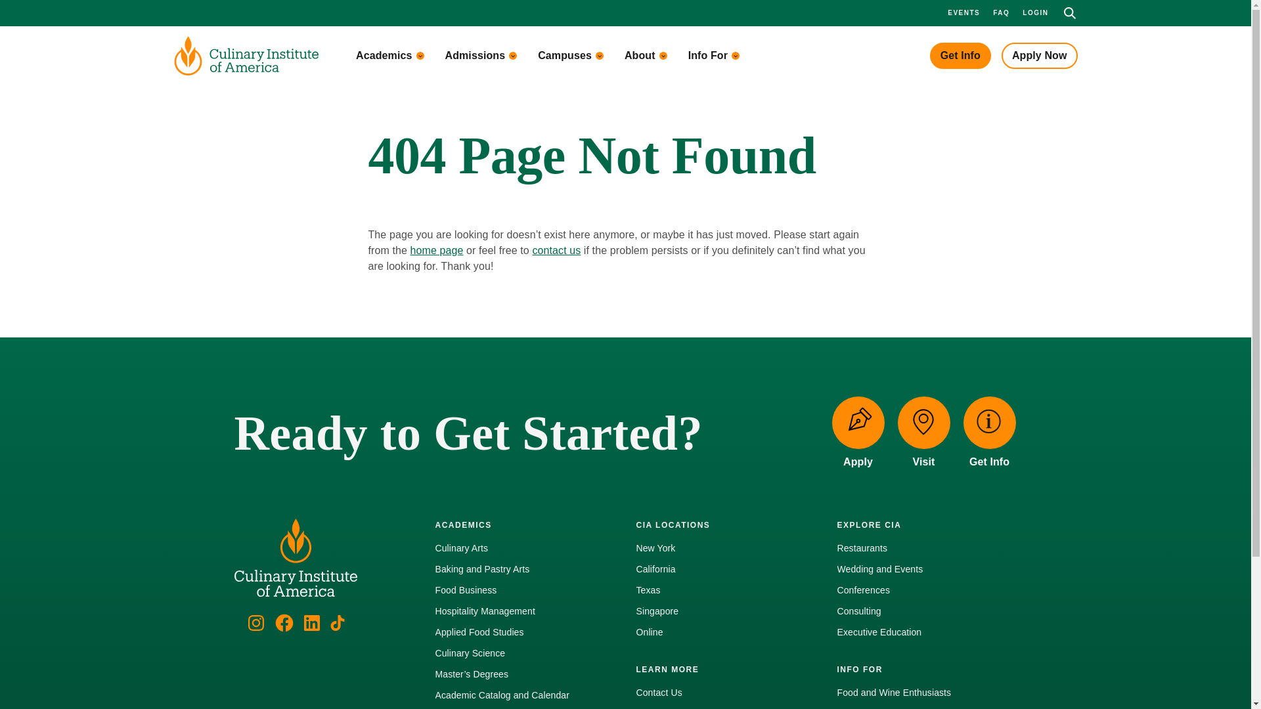  Describe the element at coordinates (8, 8) in the screenshot. I see `Search` at that location.